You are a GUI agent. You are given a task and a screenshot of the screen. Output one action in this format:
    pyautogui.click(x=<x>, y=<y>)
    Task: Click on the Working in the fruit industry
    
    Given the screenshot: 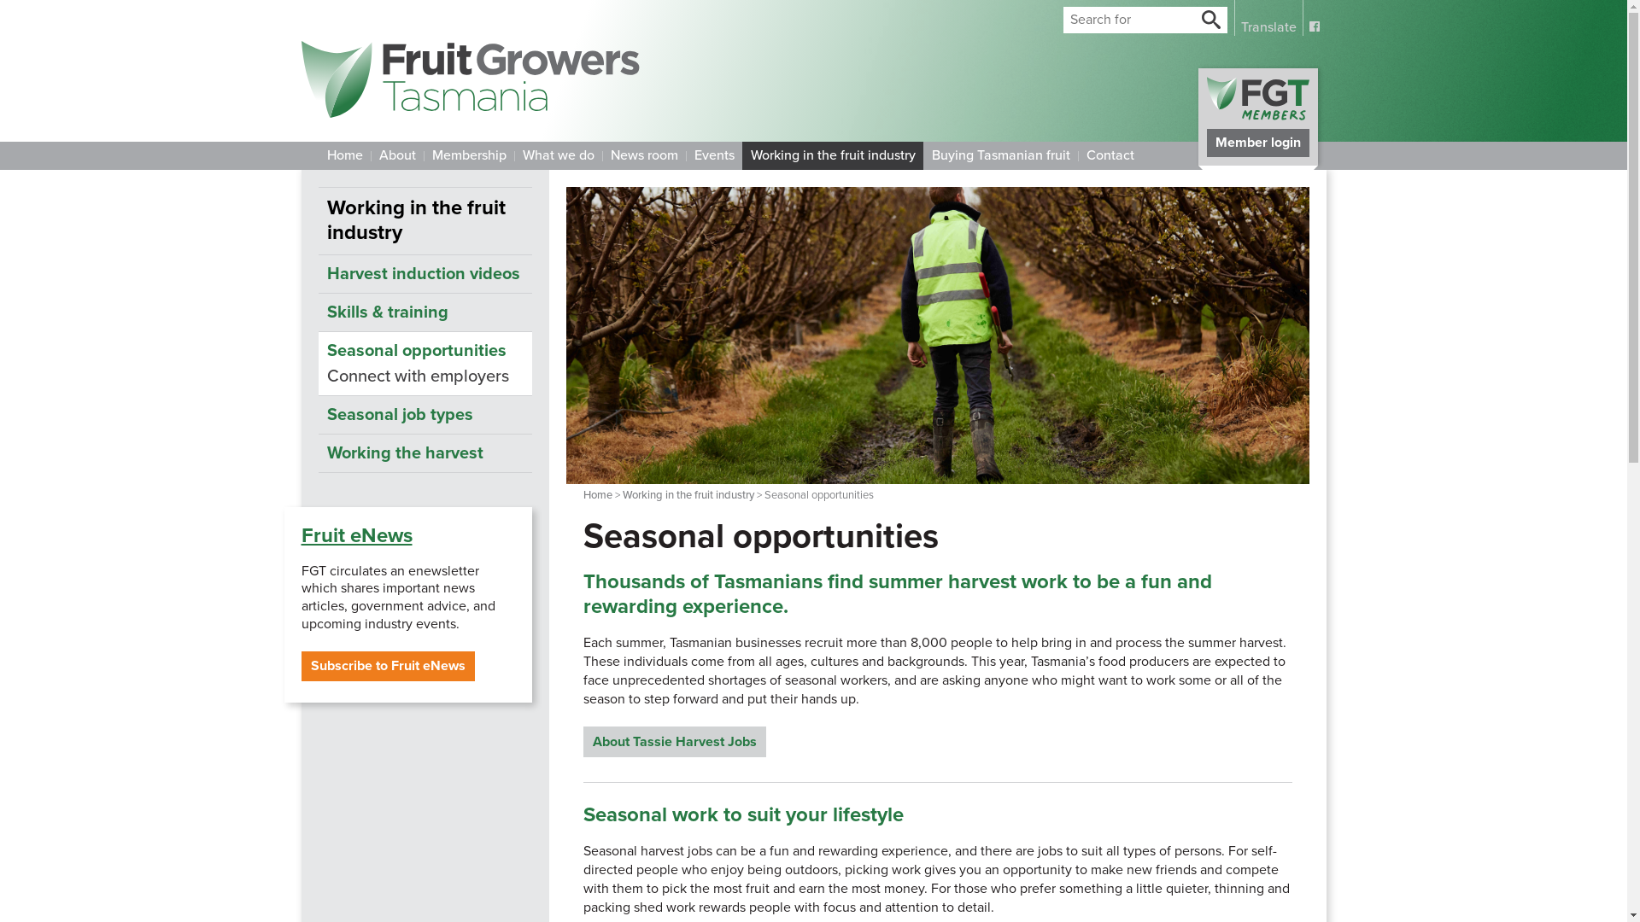 What is the action you would take?
    pyautogui.click(x=425, y=221)
    